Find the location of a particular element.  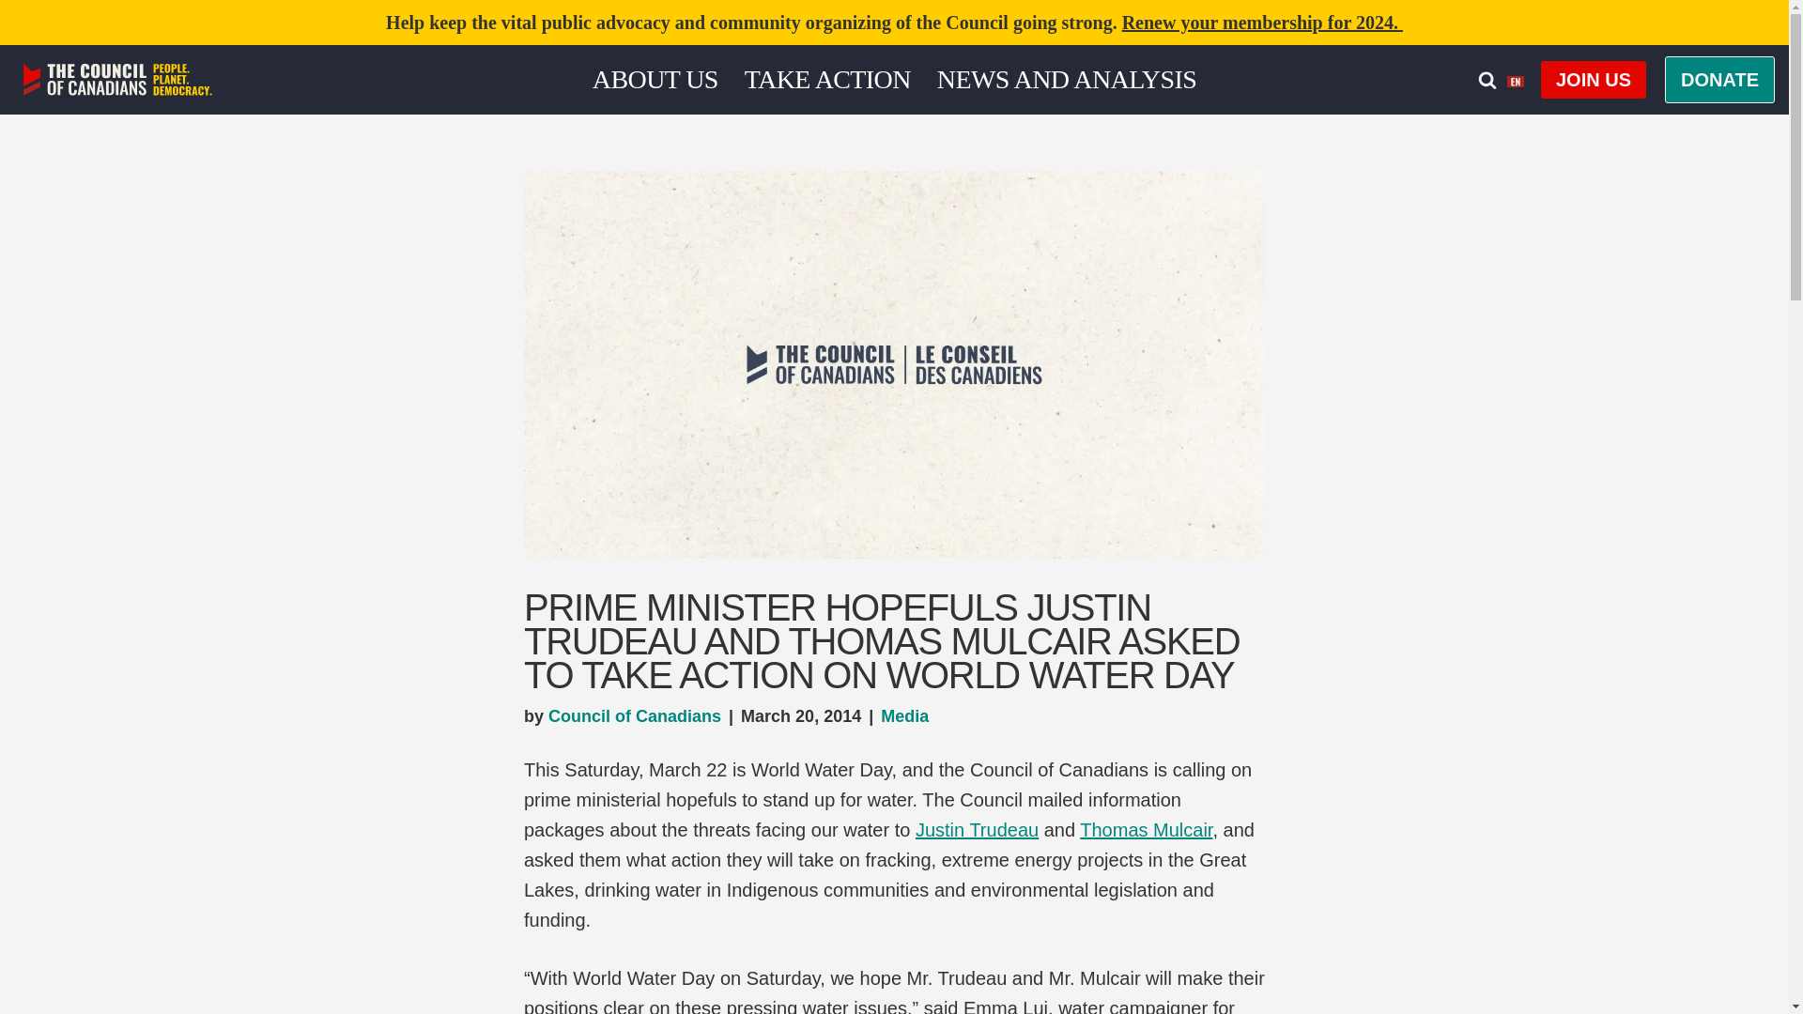

TAKE ACTION is located at coordinates (826, 79).